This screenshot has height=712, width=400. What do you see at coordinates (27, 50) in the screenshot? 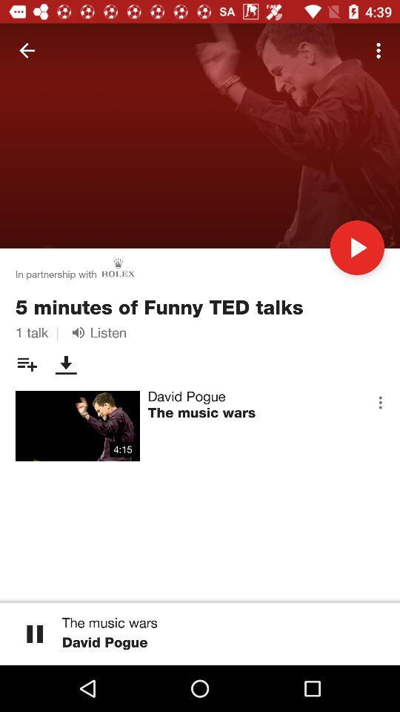
I see `choose icon above the in partnership with item` at bounding box center [27, 50].